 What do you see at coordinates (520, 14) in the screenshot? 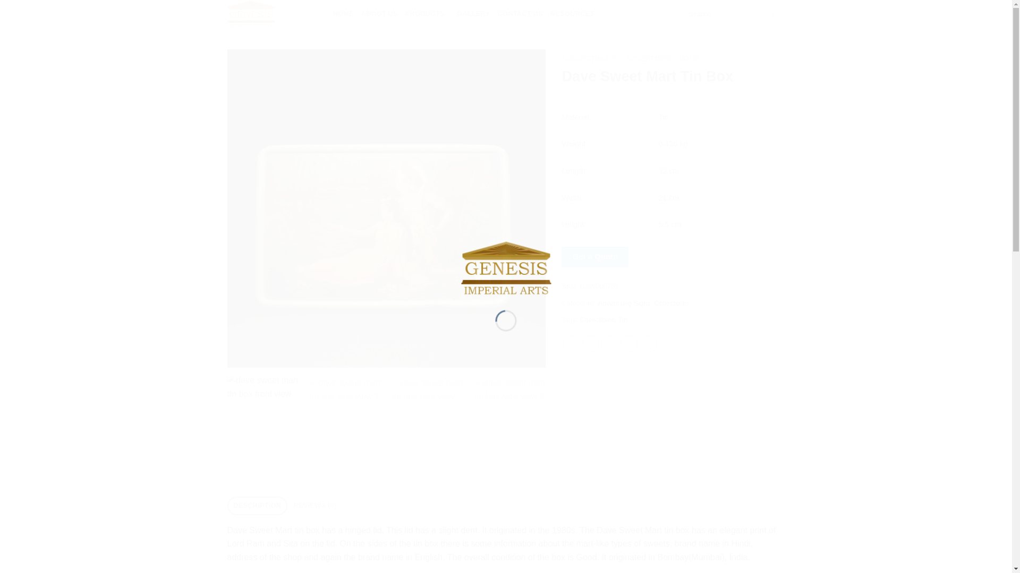
I see `CONTACT US` at bounding box center [520, 14].